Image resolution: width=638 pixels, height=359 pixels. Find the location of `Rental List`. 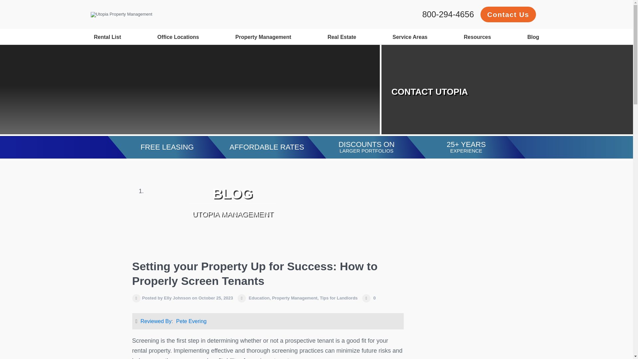

Rental List is located at coordinates (107, 37).